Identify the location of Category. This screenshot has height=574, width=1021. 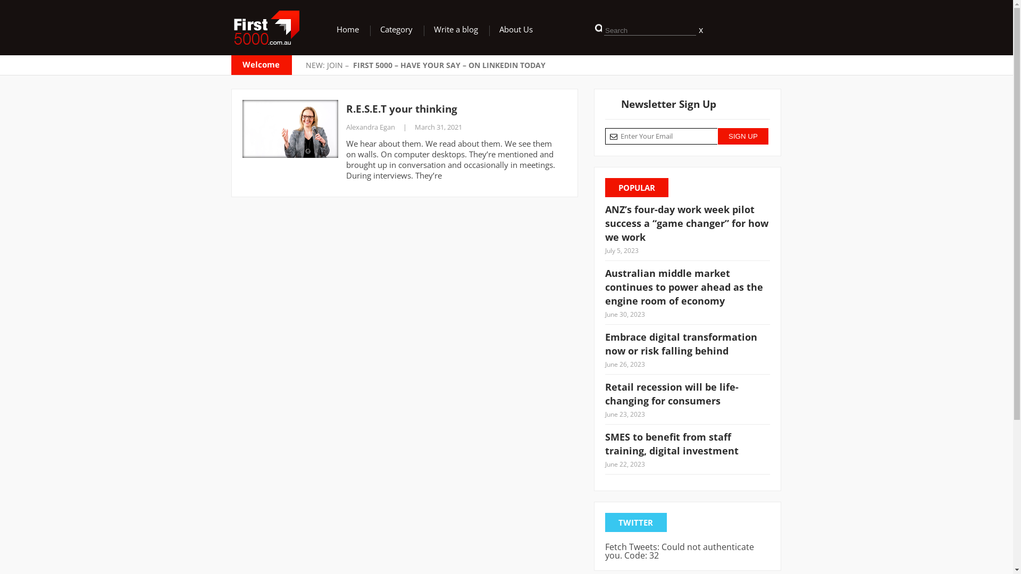
(397, 29).